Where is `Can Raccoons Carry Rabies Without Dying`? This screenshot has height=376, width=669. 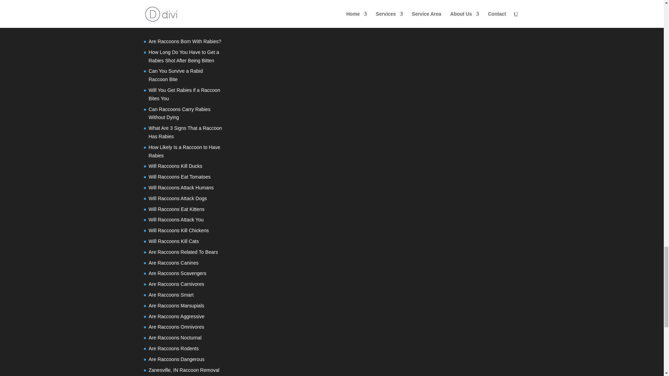
Can Raccoons Carry Rabies Without Dying is located at coordinates (179, 113).